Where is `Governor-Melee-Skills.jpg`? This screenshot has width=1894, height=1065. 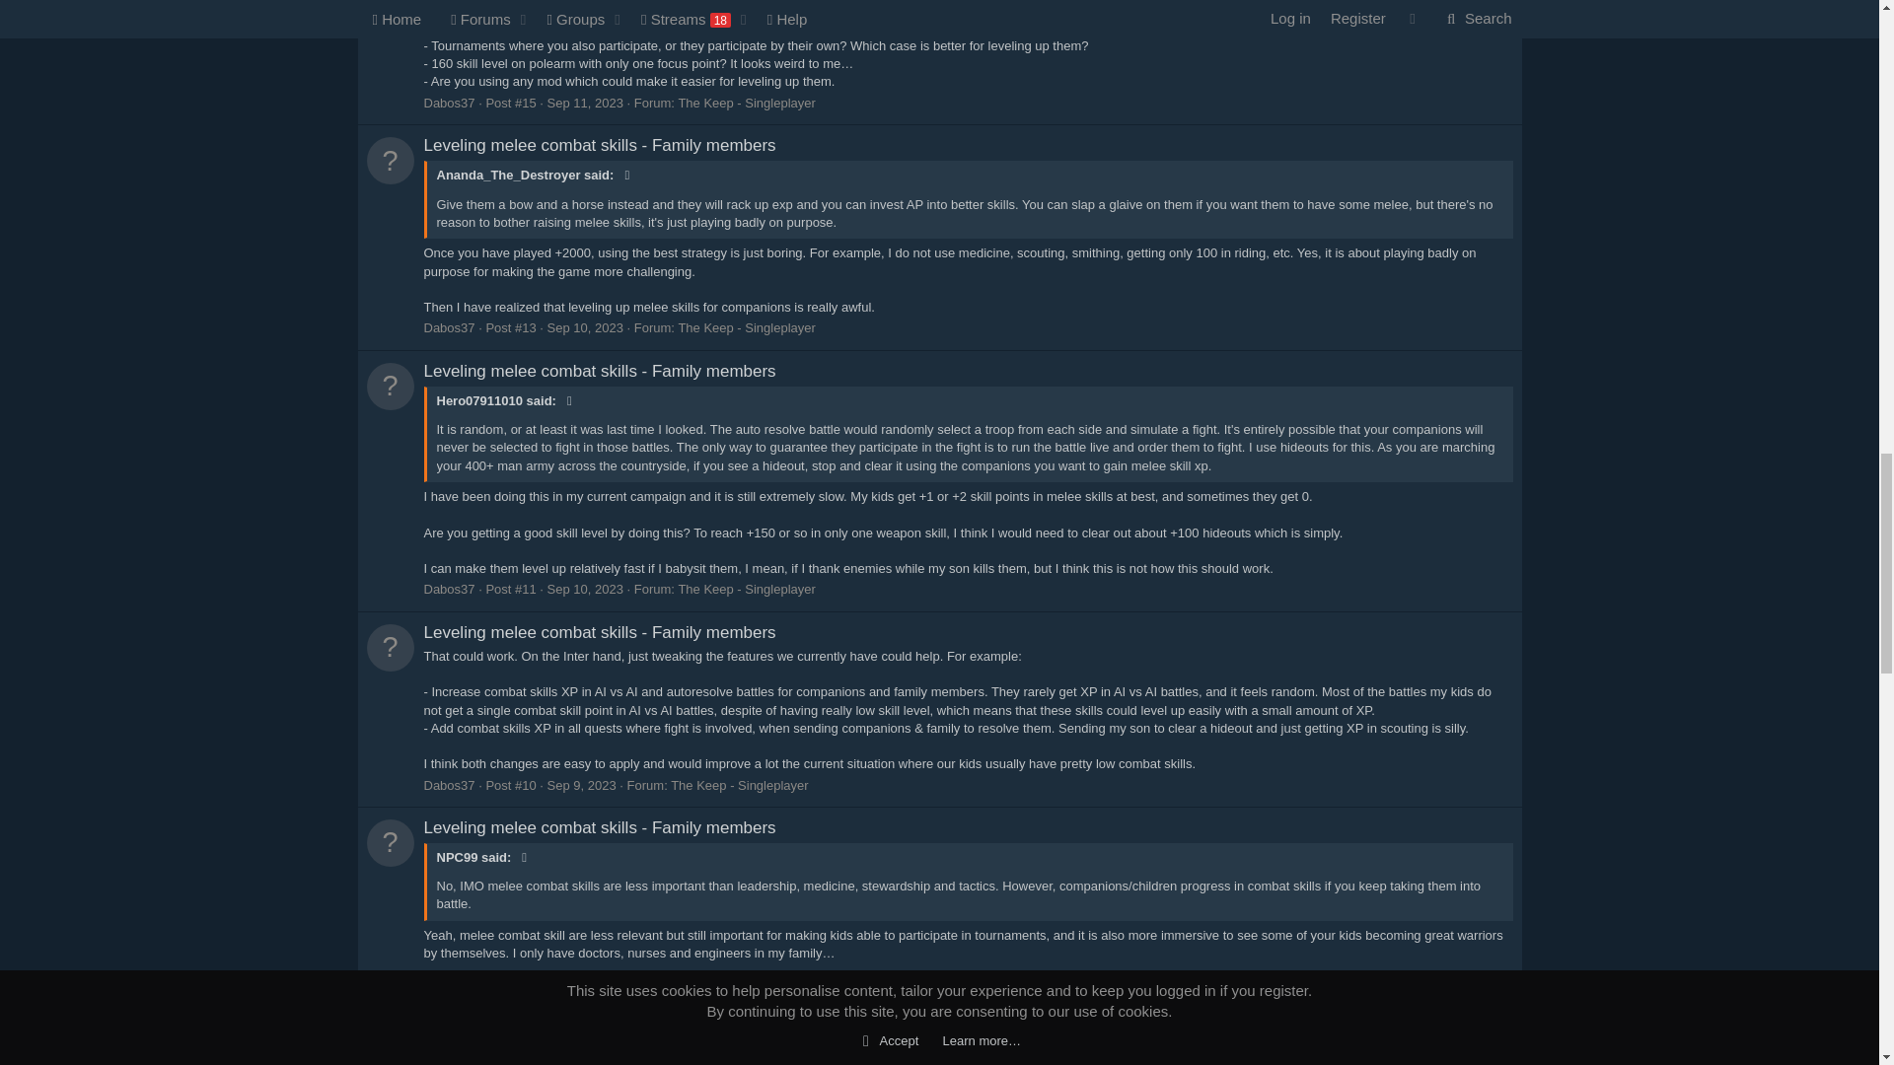
Governor-Melee-Skills.jpg is located at coordinates (525, 2).